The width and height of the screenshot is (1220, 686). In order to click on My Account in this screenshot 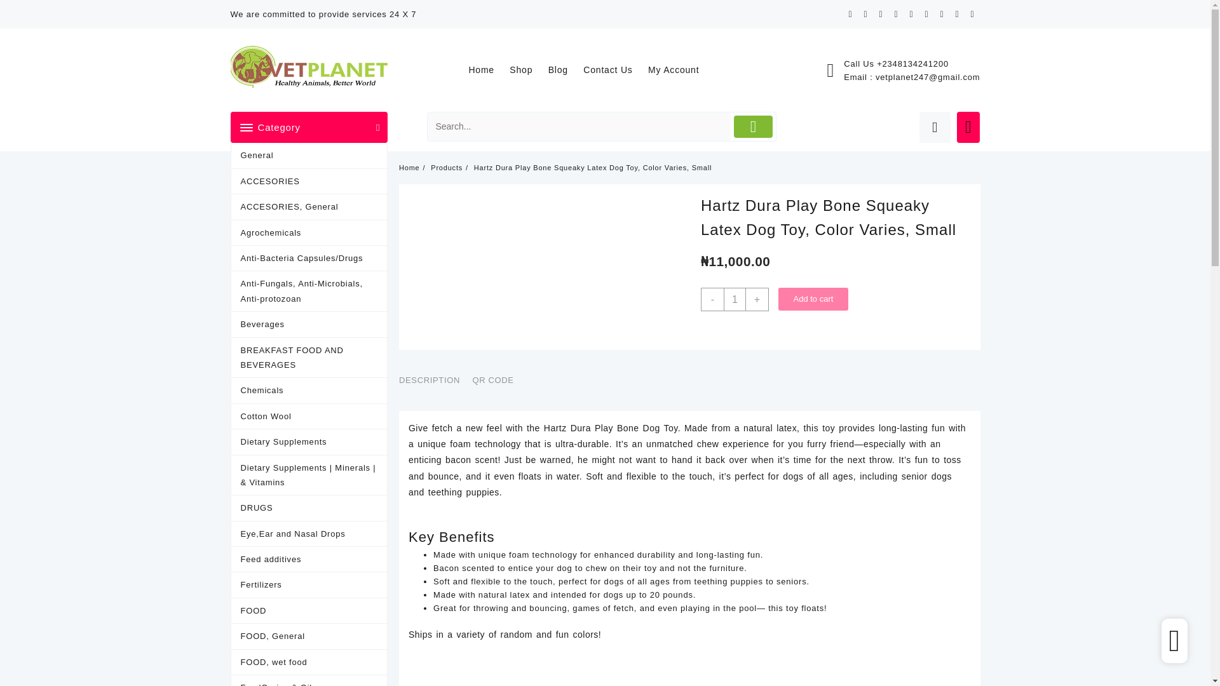, I will do `click(679, 70)`.